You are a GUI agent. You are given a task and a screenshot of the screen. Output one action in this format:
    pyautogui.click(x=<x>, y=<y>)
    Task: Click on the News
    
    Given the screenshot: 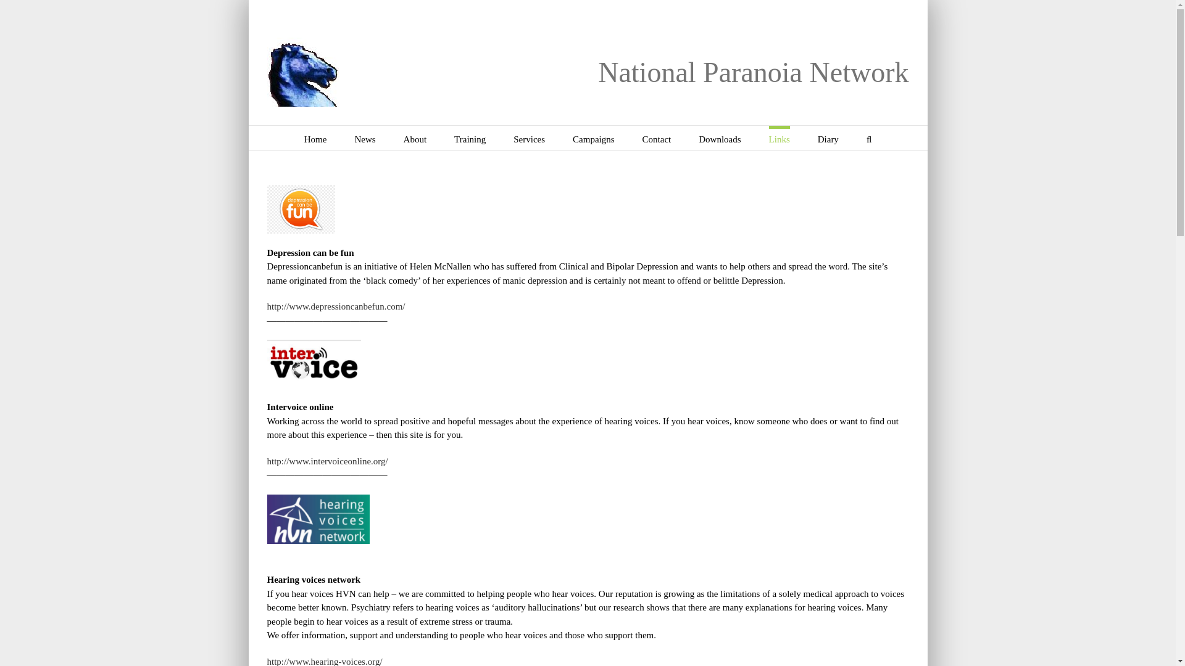 What is the action you would take?
    pyautogui.click(x=365, y=138)
    